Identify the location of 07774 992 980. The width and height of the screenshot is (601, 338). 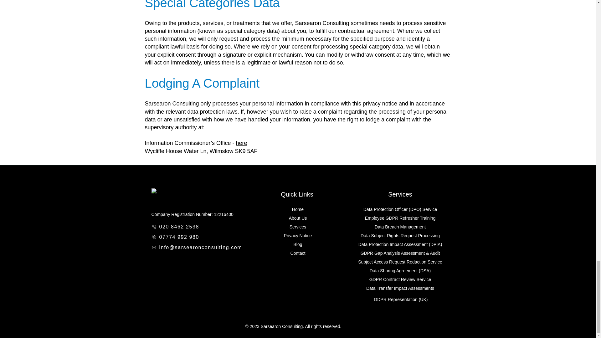
(178, 237).